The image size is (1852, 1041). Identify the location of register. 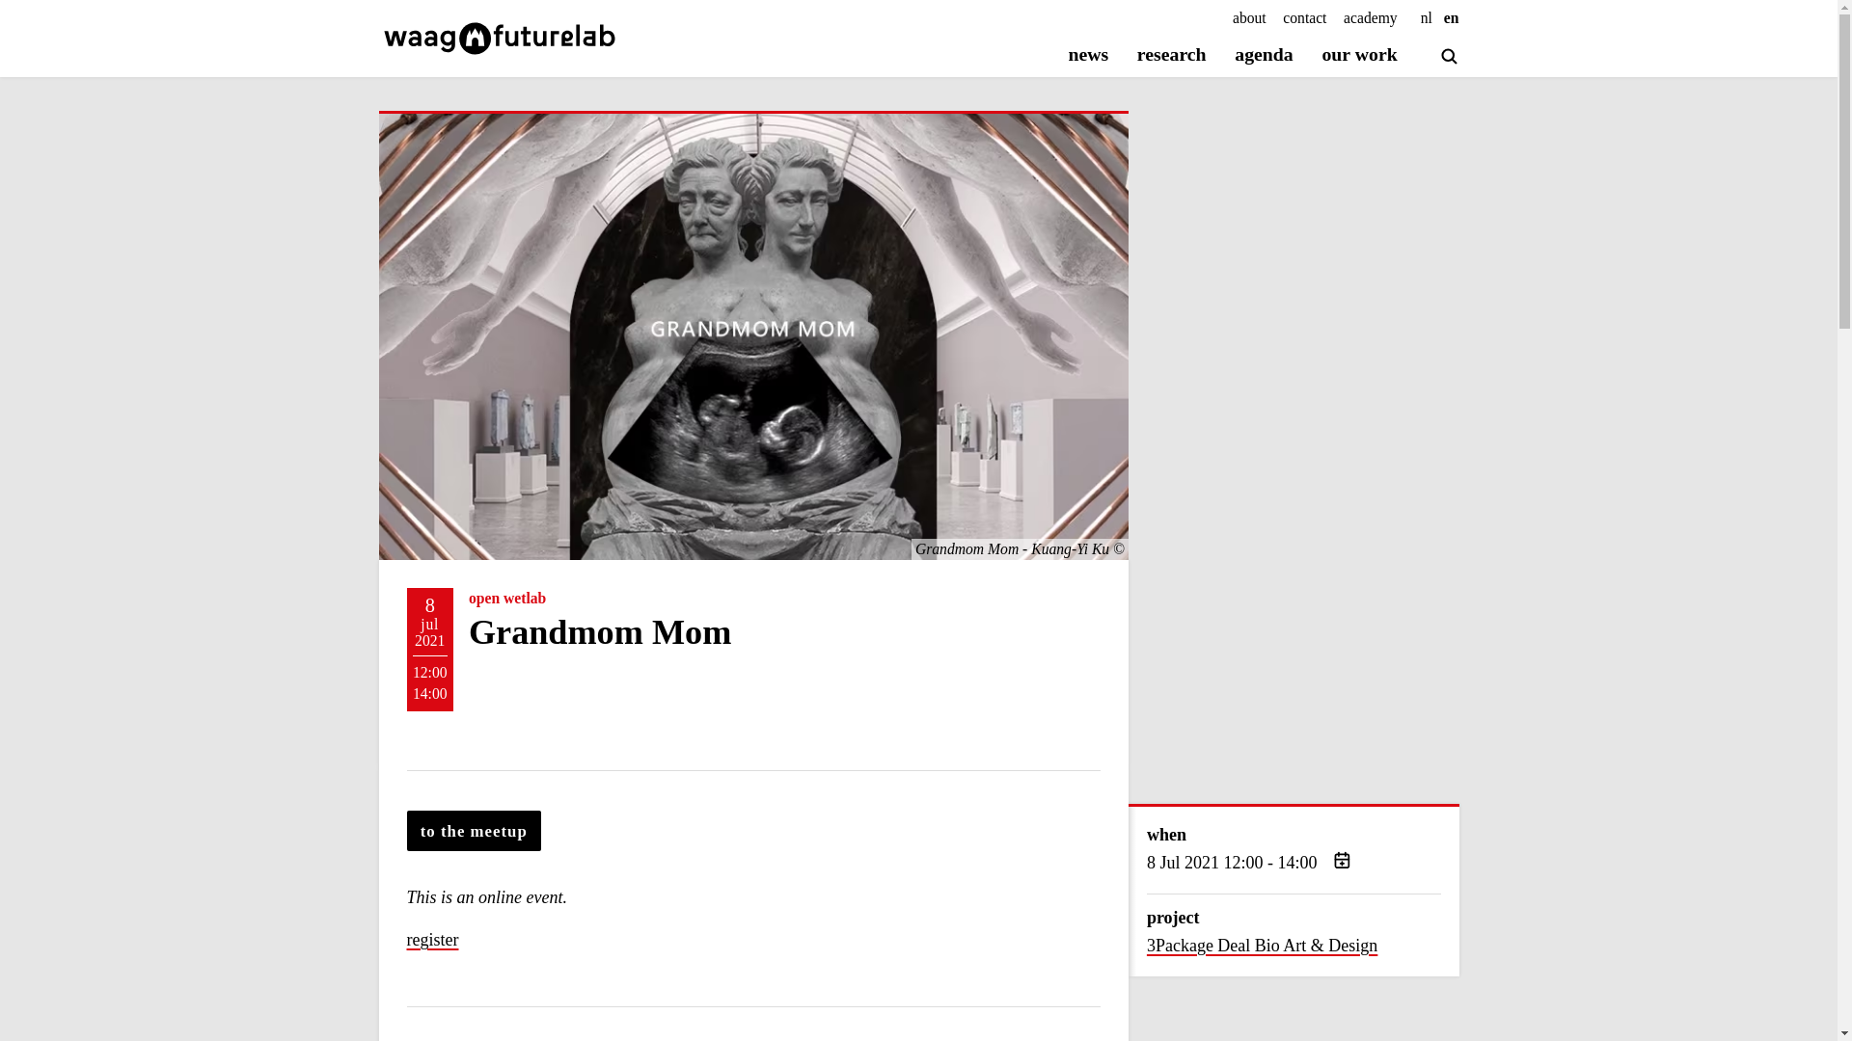
(433, 941).